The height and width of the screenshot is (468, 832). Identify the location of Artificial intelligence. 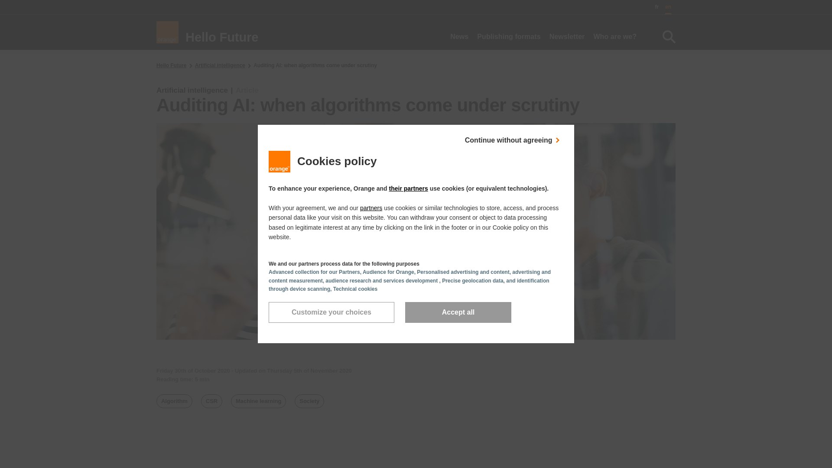
(192, 90).